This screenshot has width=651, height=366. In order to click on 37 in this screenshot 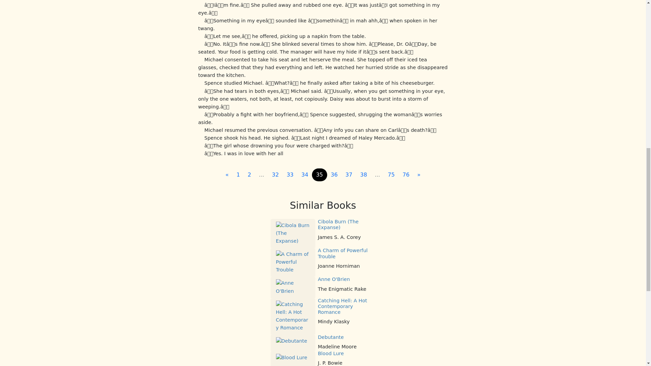, I will do `click(349, 175)`.